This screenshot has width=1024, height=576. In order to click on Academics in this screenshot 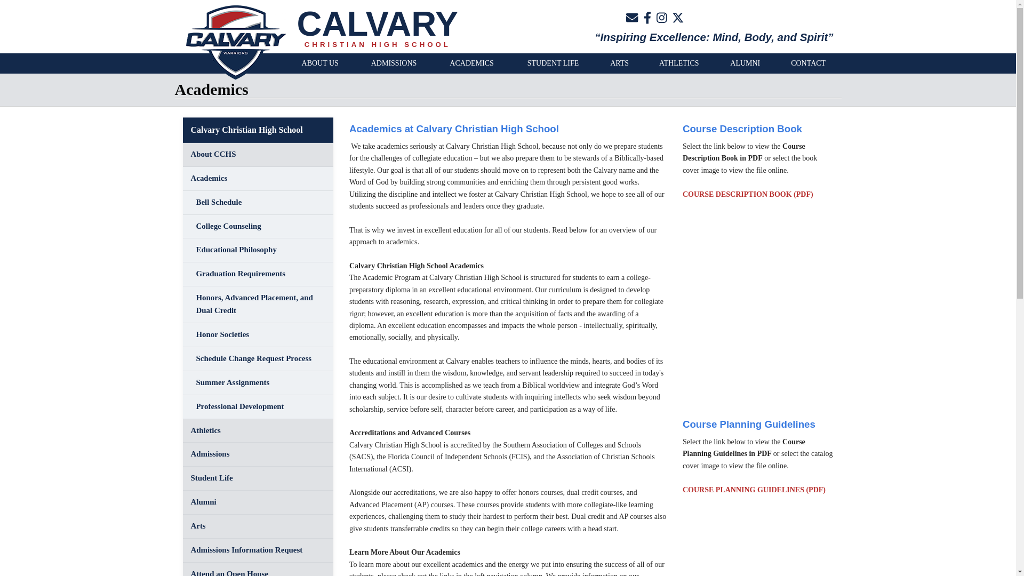, I will do `click(258, 179)`.